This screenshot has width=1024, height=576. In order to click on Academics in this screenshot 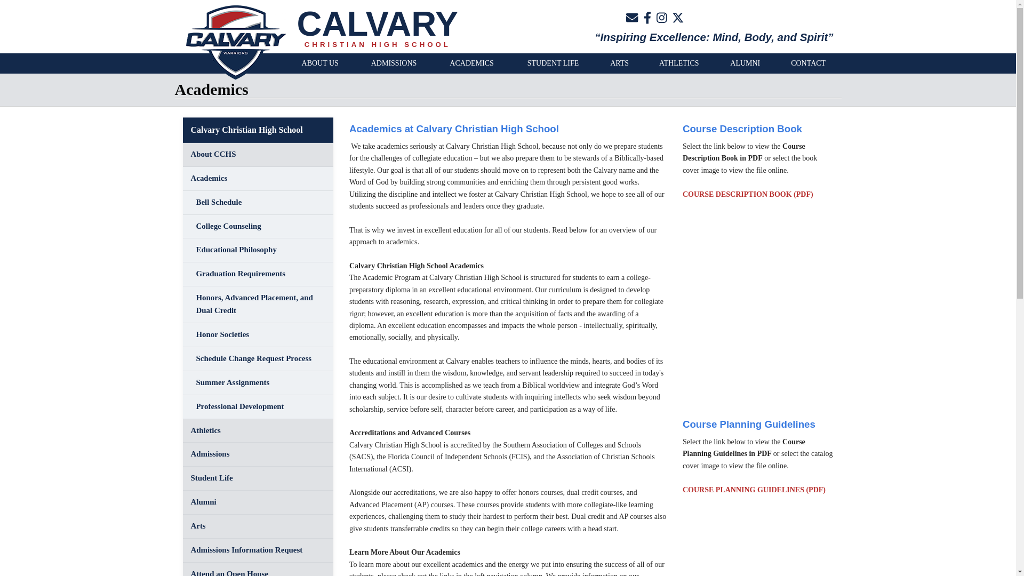, I will do `click(258, 179)`.